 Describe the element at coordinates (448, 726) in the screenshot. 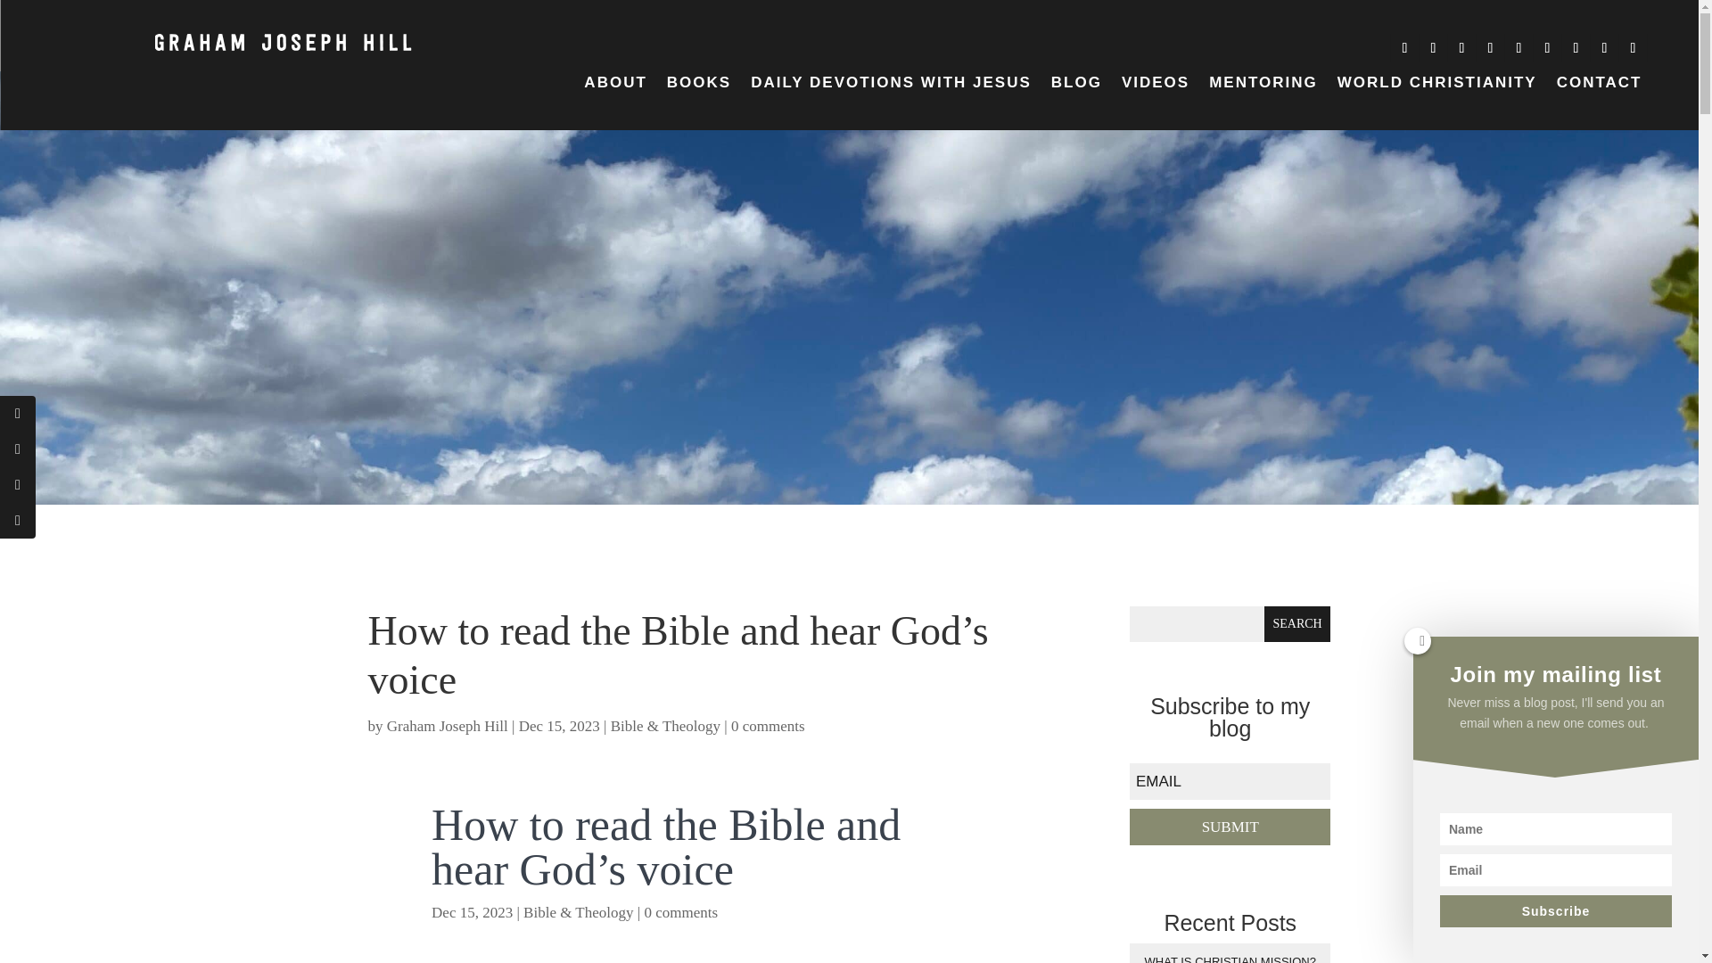

I see `Posts by Graham Joseph Hill` at that location.